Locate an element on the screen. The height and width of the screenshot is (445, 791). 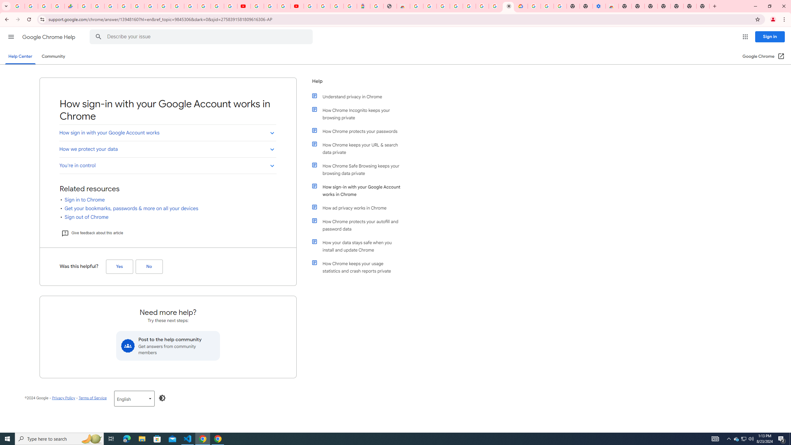
Community is located at coordinates (53, 56).